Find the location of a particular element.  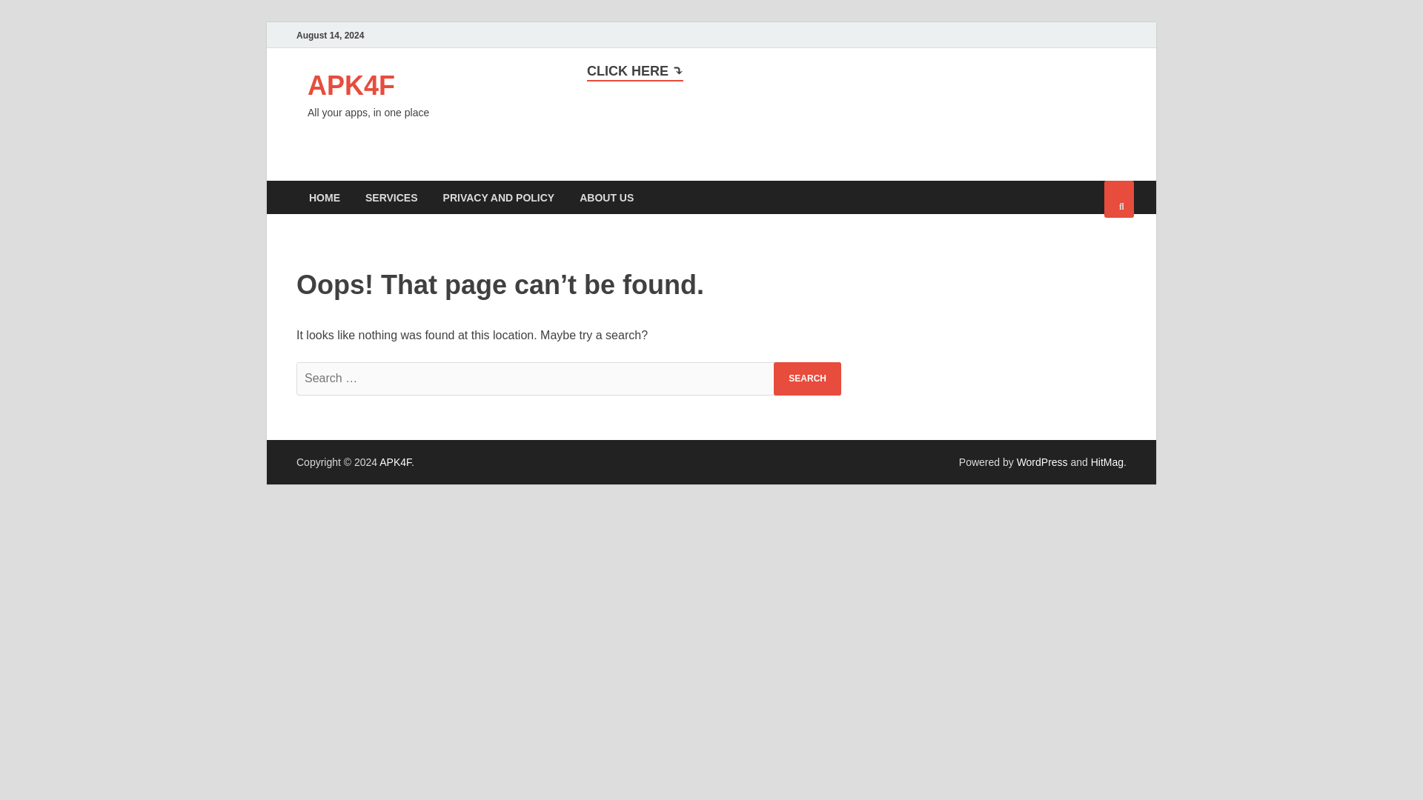

SERVICES is located at coordinates (391, 197).